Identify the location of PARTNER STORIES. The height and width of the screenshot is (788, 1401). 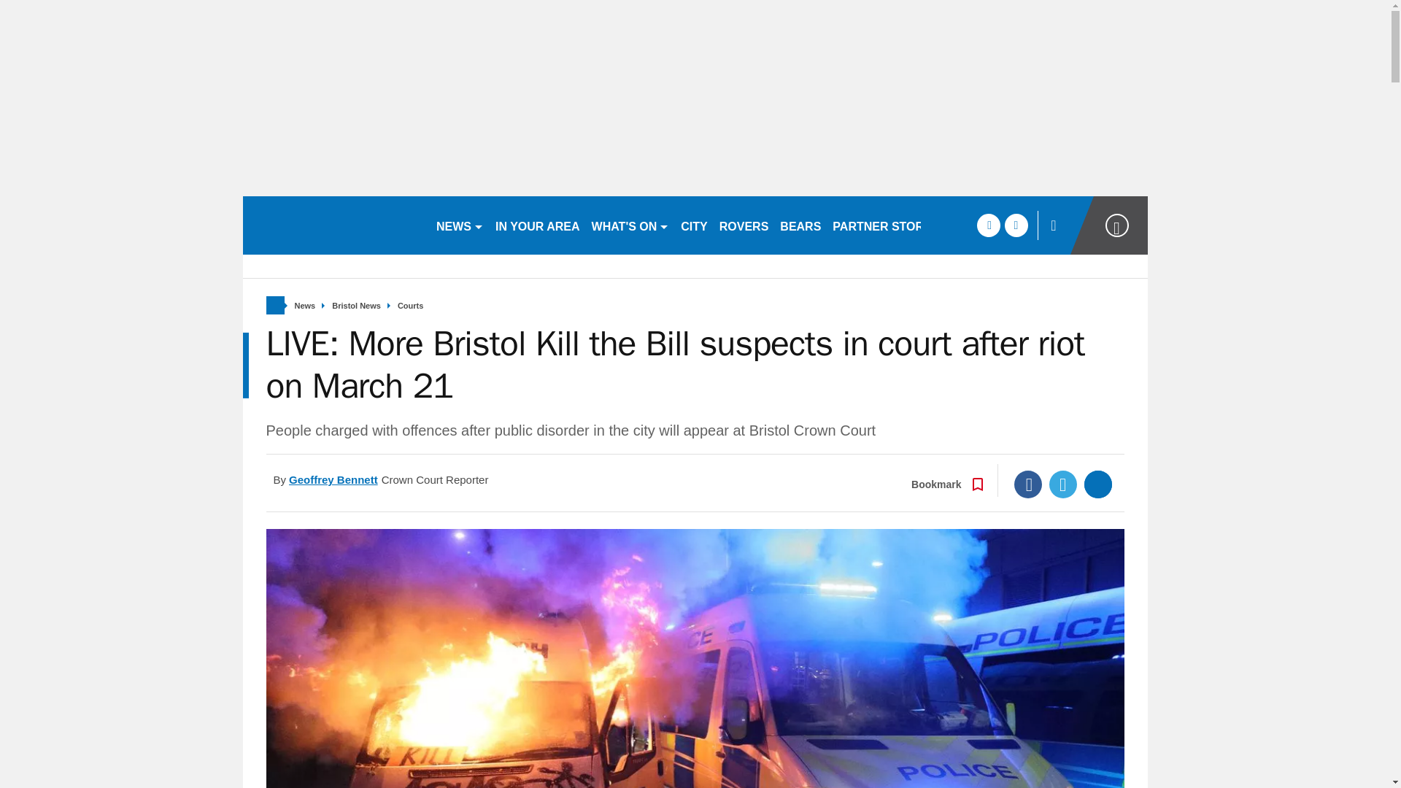
(887, 225).